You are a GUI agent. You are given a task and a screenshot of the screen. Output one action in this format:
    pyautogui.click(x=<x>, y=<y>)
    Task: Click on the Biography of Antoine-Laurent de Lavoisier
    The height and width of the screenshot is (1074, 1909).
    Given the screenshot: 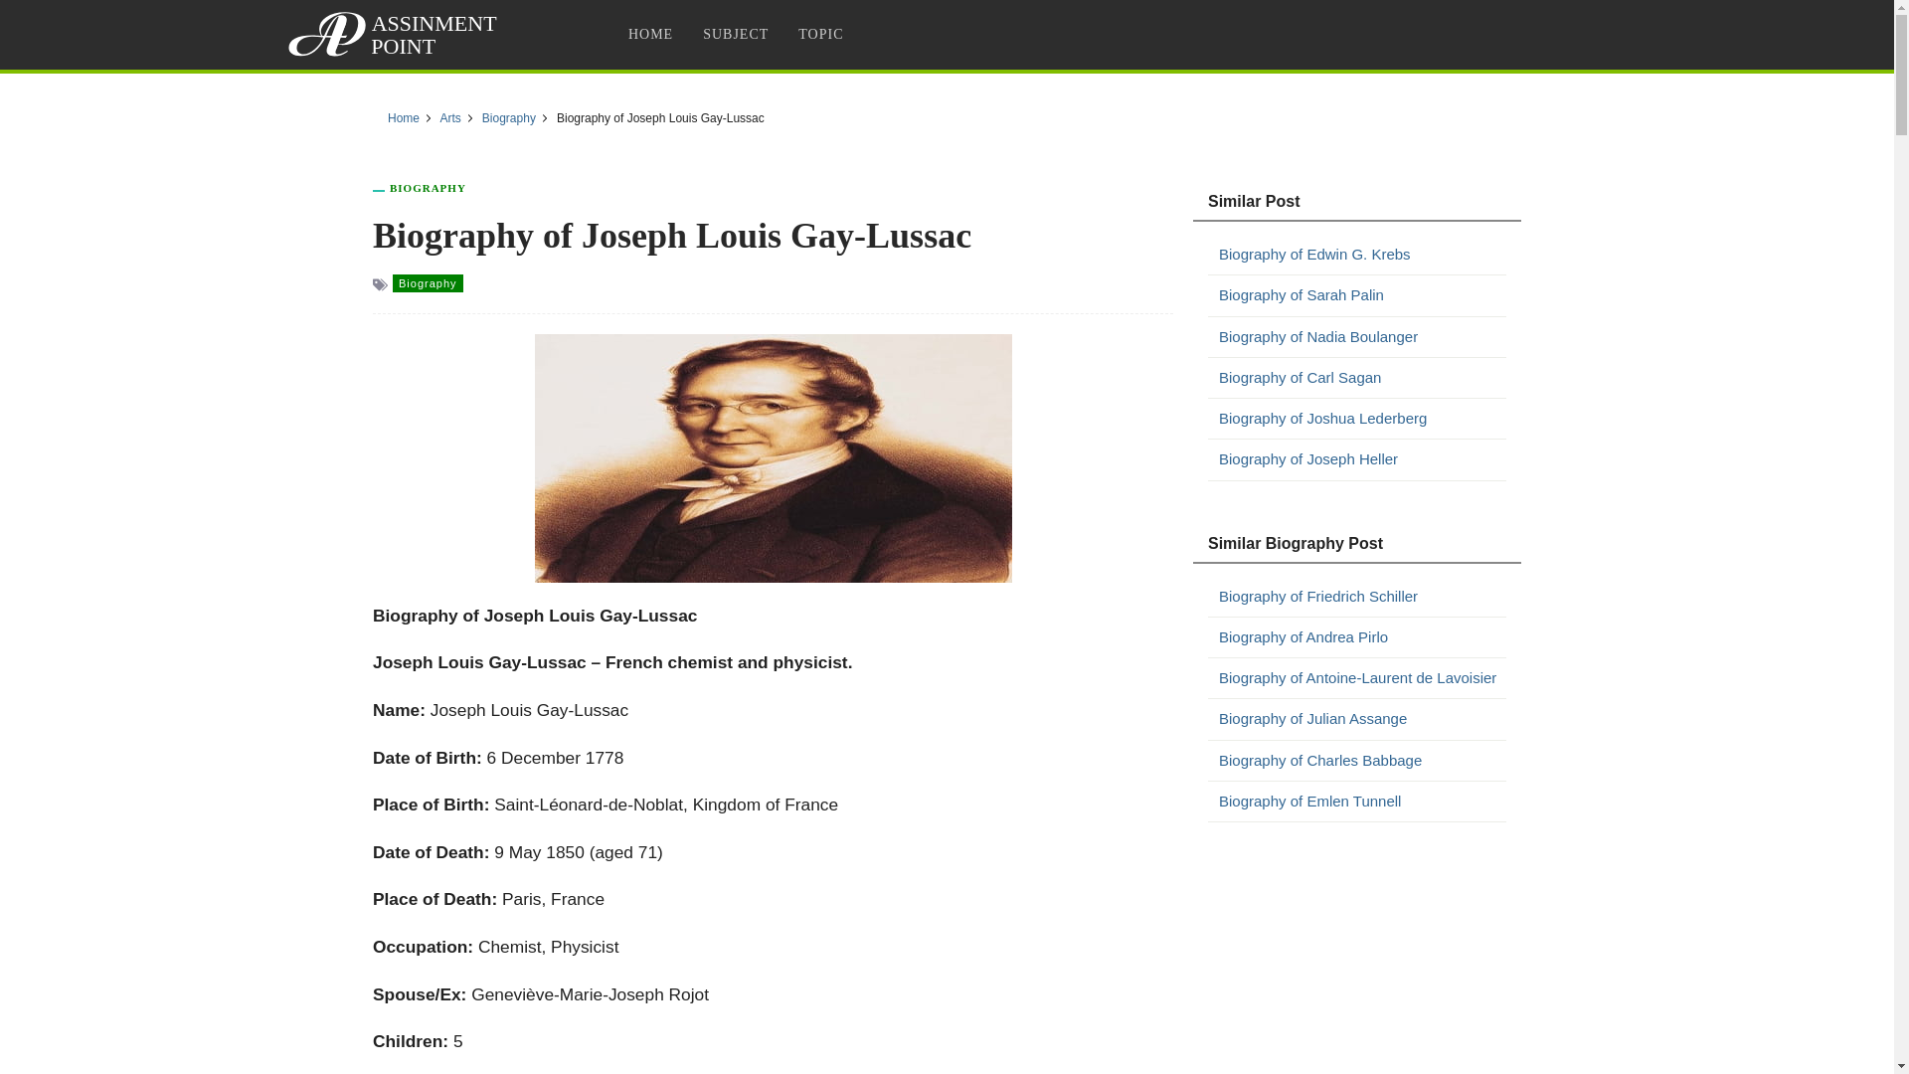 What is the action you would take?
    pyautogui.click(x=1362, y=678)
    